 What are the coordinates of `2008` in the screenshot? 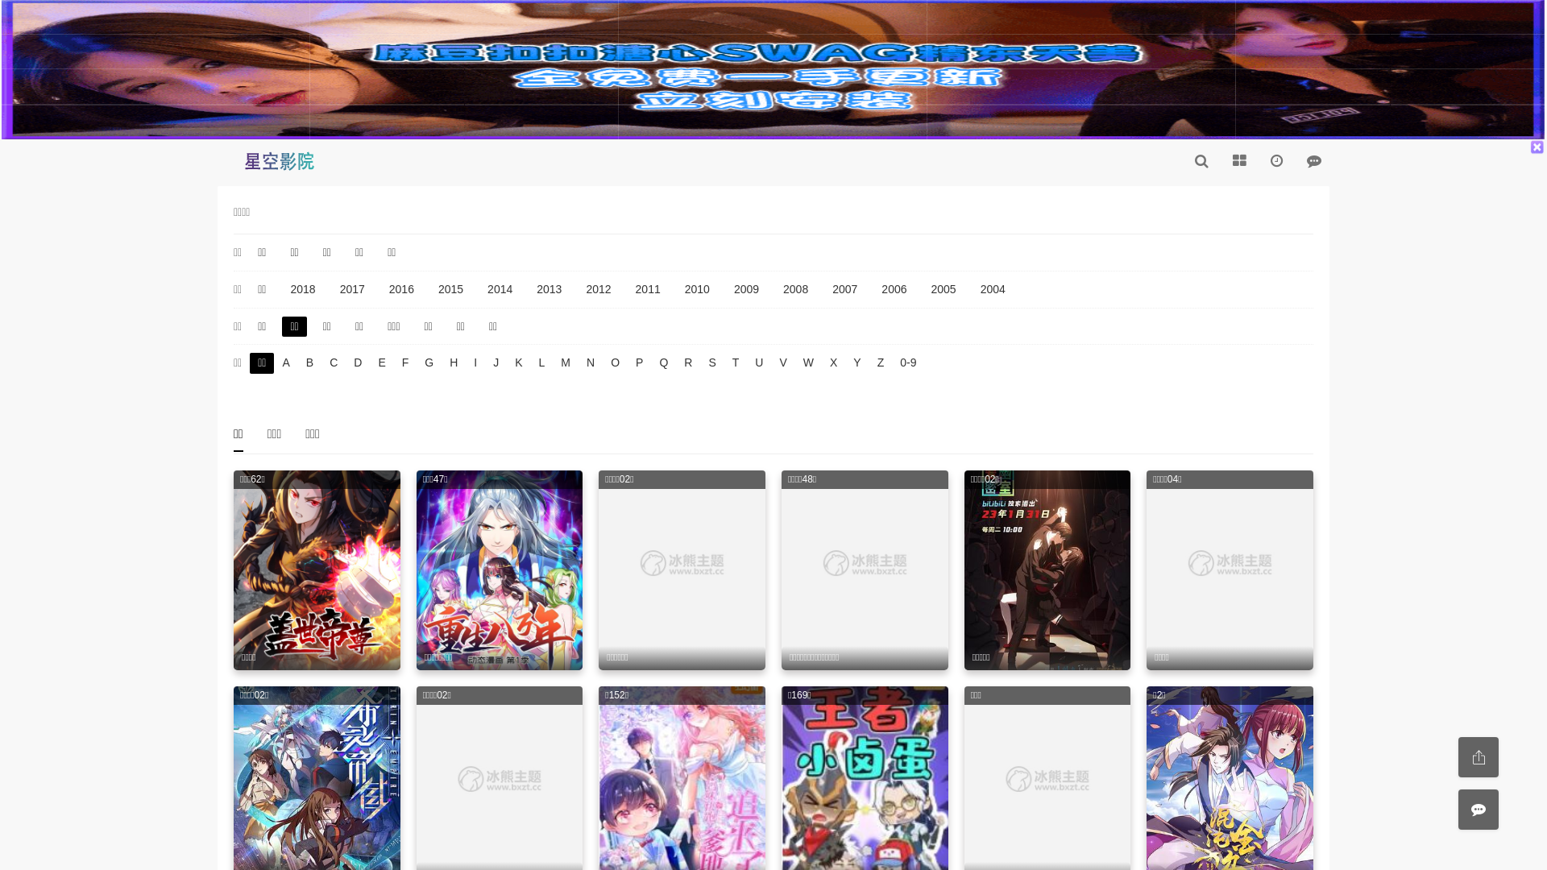 It's located at (796, 290).